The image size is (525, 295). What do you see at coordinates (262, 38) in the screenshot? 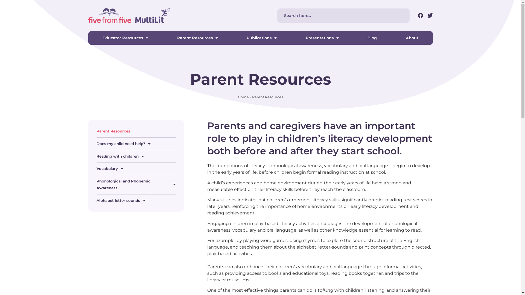
I see `Publications` at bounding box center [262, 38].